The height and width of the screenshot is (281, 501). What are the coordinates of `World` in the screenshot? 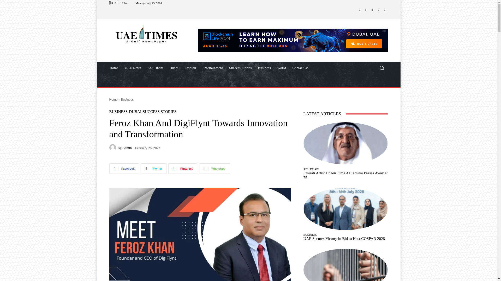 It's located at (281, 68).